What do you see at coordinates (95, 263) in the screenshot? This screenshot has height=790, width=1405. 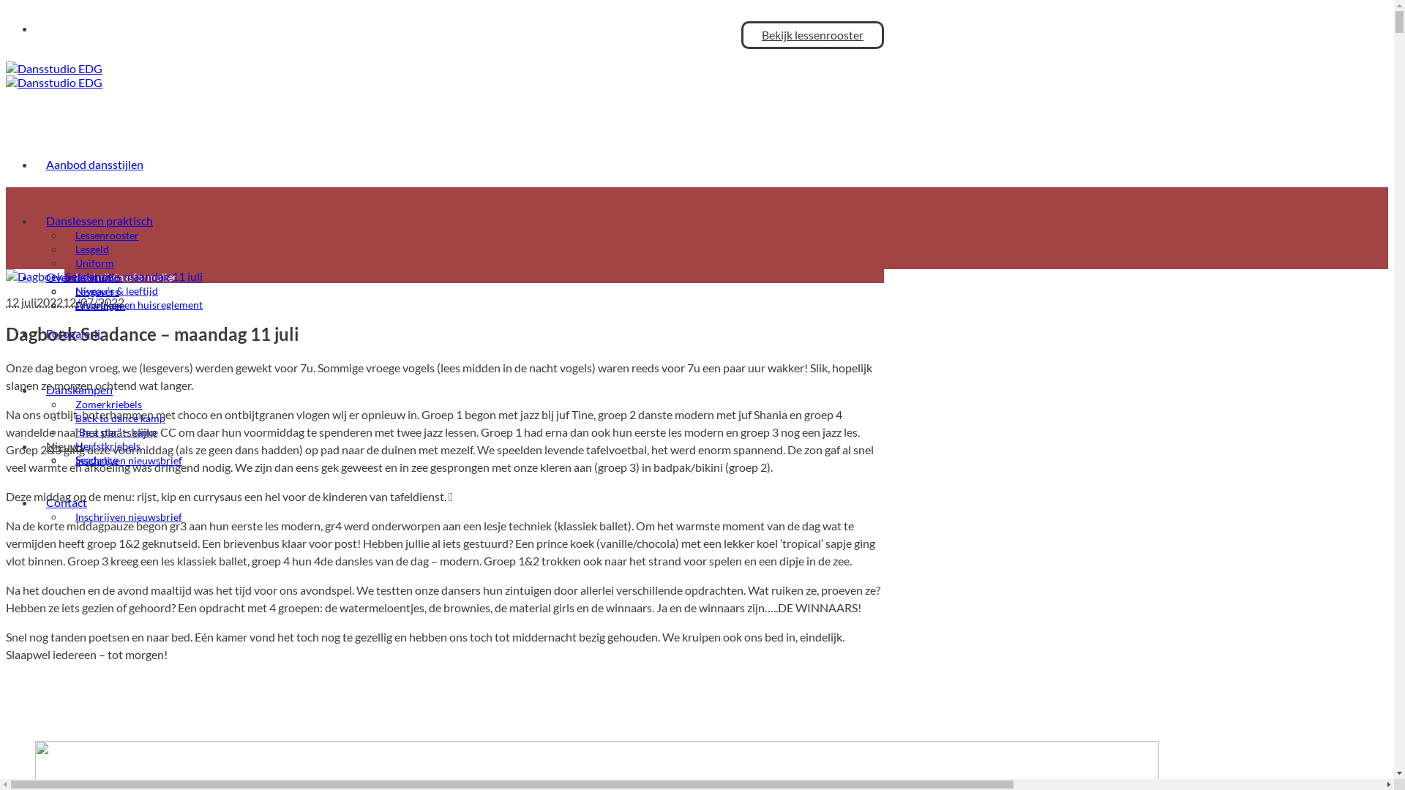 I see `Uniform` at bounding box center [95, 263].